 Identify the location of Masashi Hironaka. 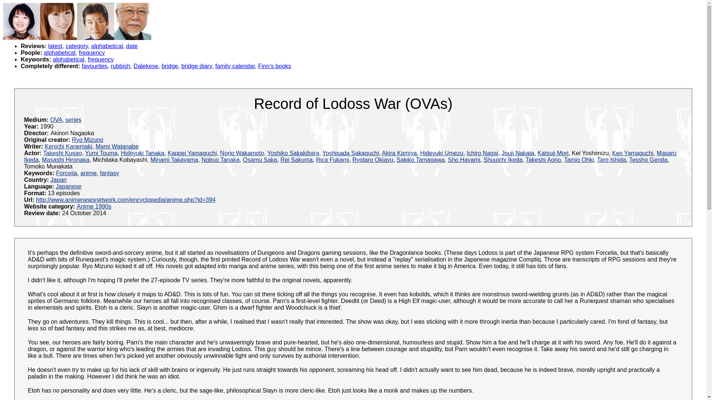
(66, 160).